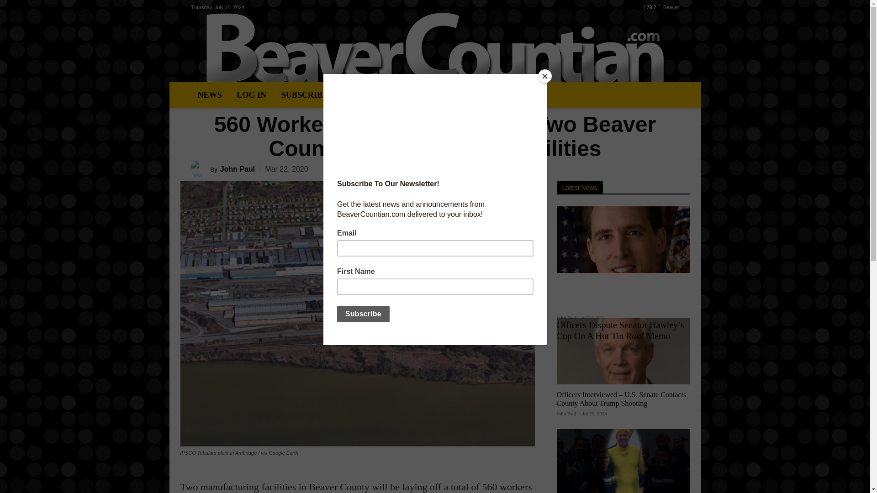  What do you see at coordinates (251, 95) in the screenshot?
I see `LOG IN` at bounding box center [251, 95].